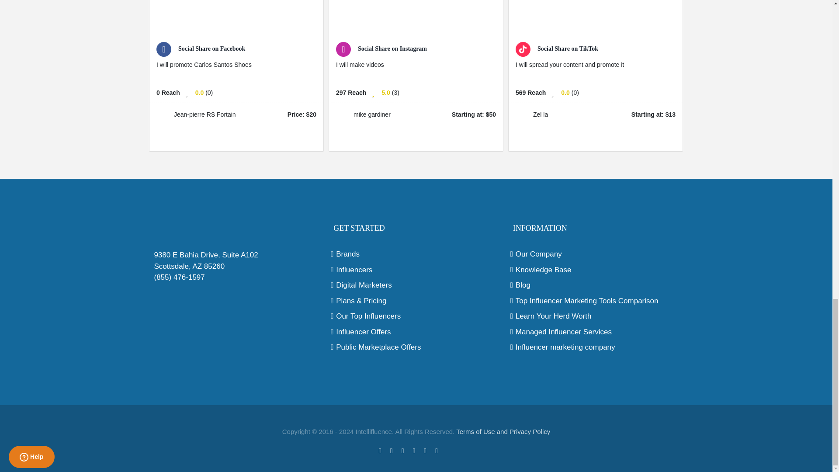  I want to click on Managed Influencer Services, so click(596, 332).